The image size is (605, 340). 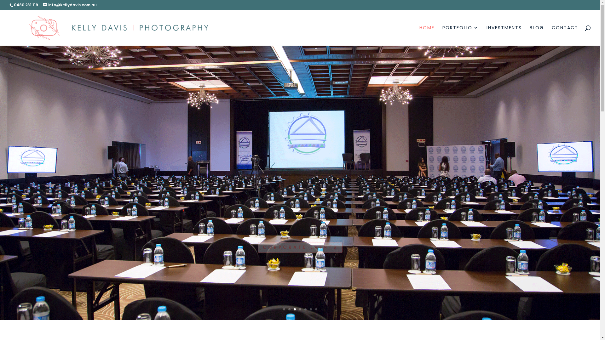 What do you see at coordinates (295, 309) in the screenshot?
I see `3` at bounding box center [295, 309].